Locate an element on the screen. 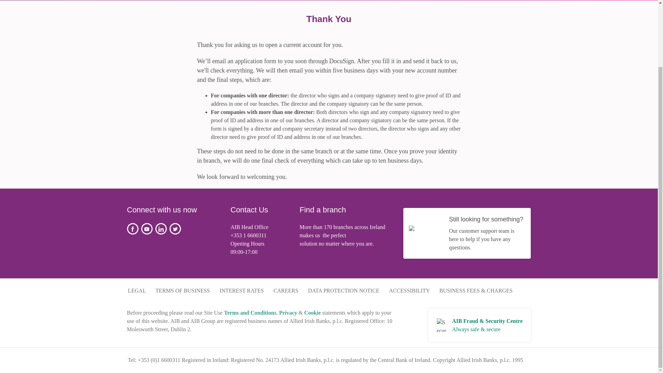  AIB branch locator is located at coordinates (338, 227).